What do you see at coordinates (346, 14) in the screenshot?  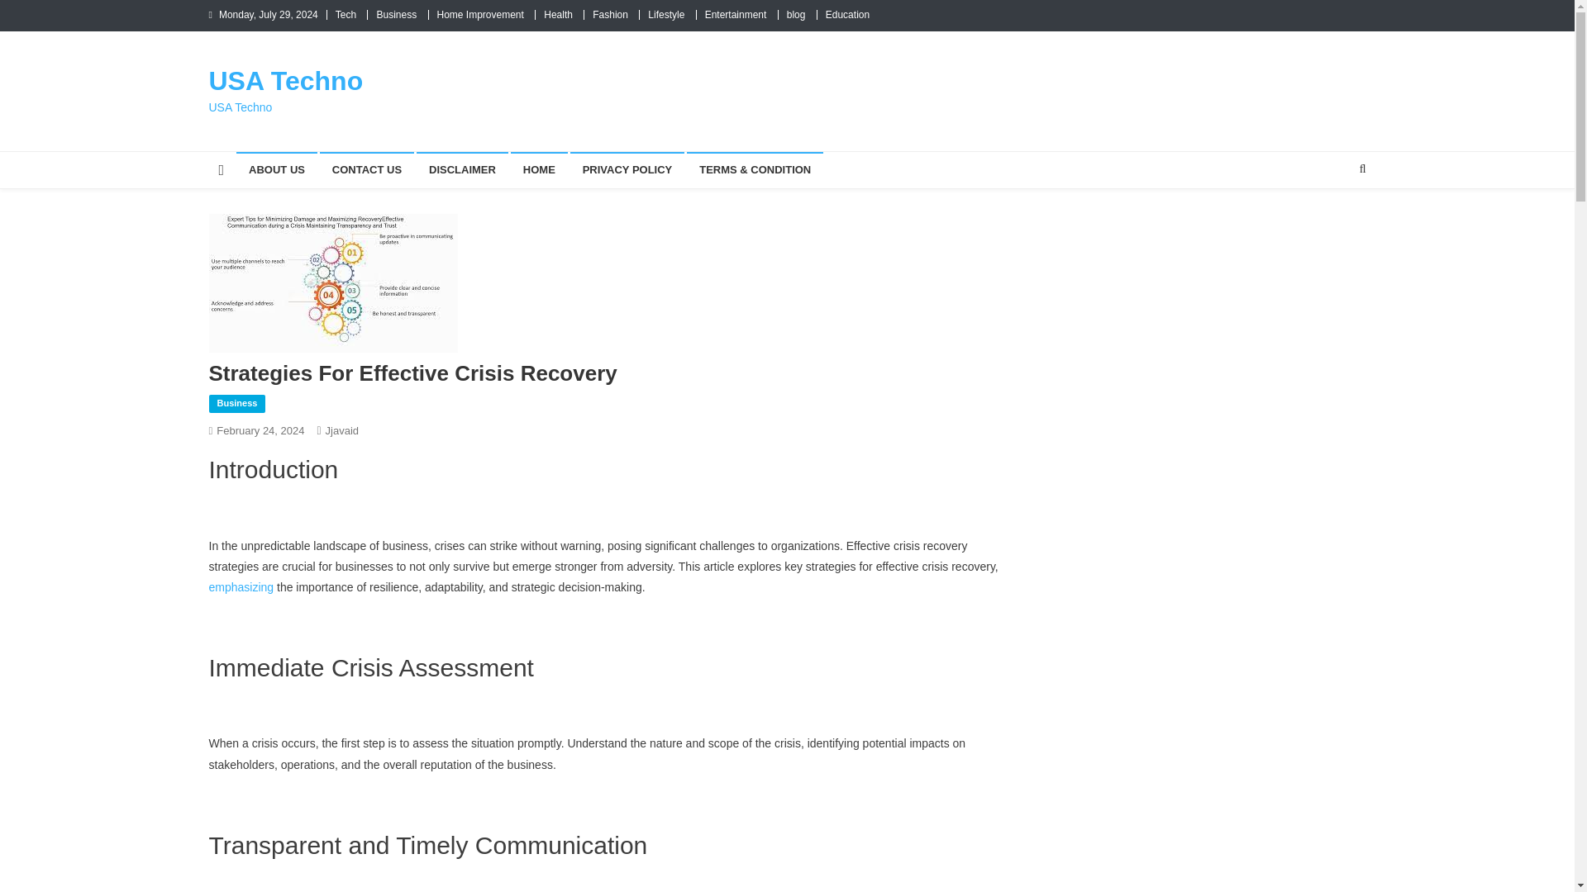 I see `Tech` at bounding box center [346, 14].